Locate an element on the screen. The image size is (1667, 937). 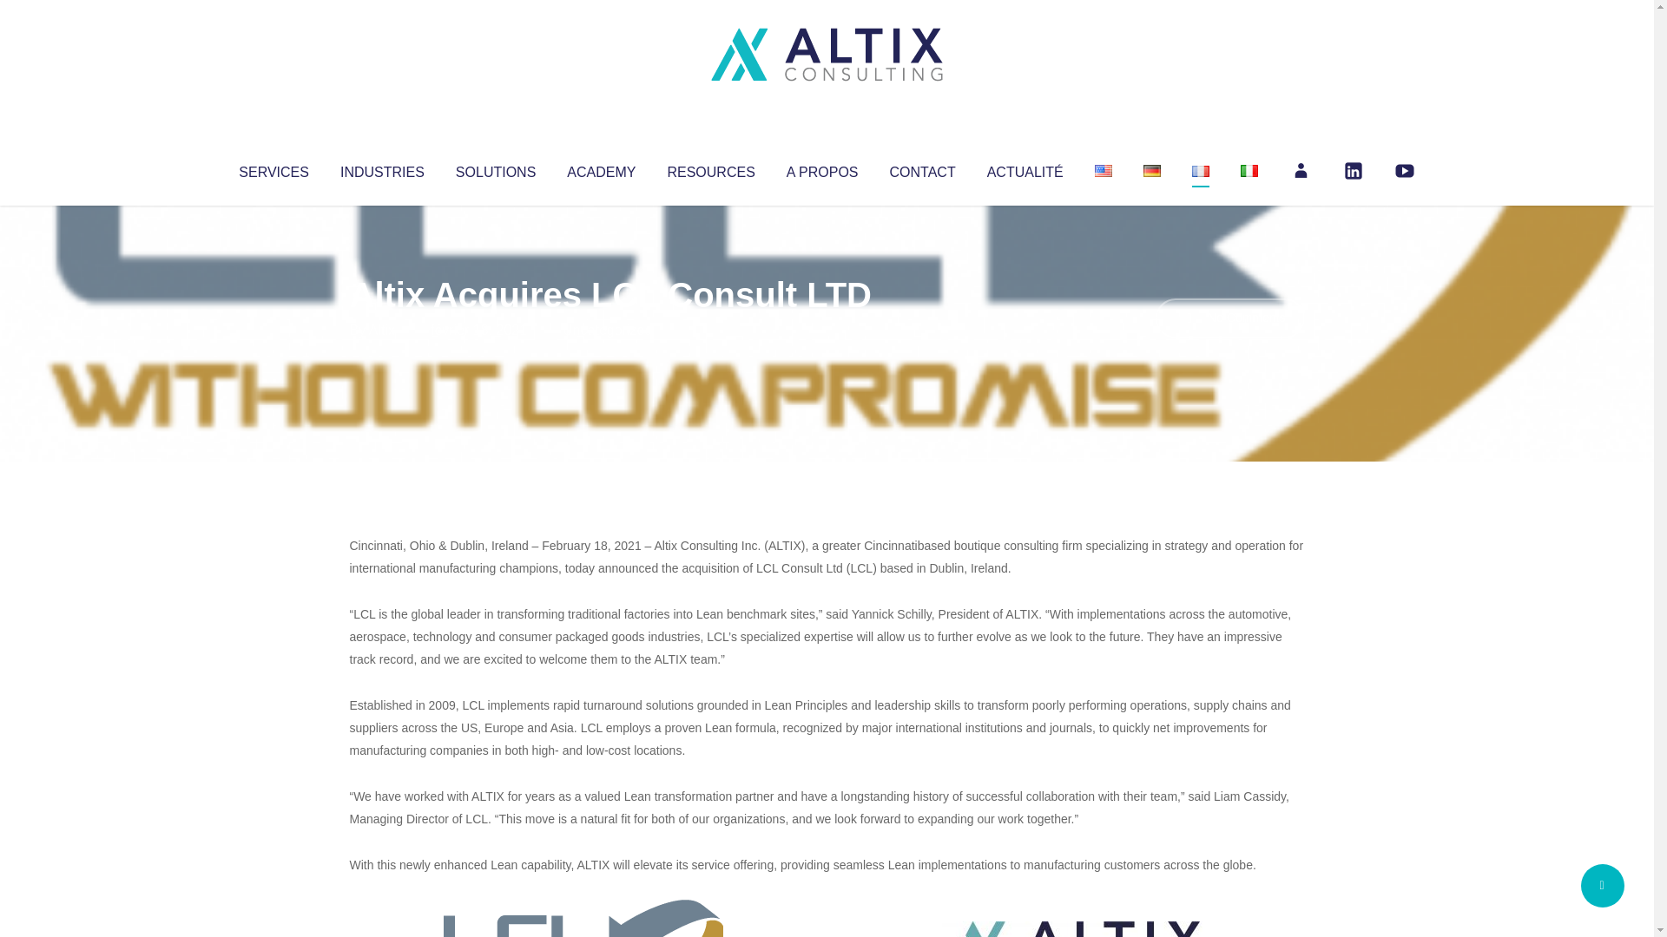
SERVICES is located at coordinates (273, 168).